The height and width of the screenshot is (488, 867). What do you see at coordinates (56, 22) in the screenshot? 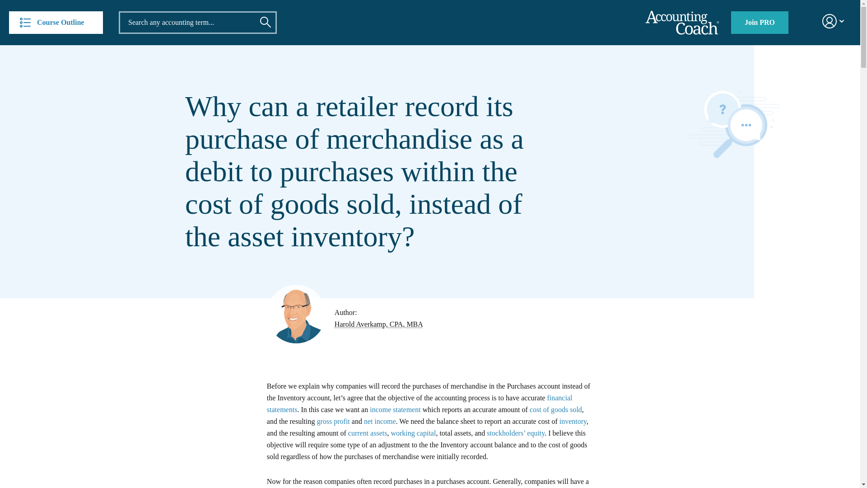
I see `Course Outline` at bounding box center [56, 22].